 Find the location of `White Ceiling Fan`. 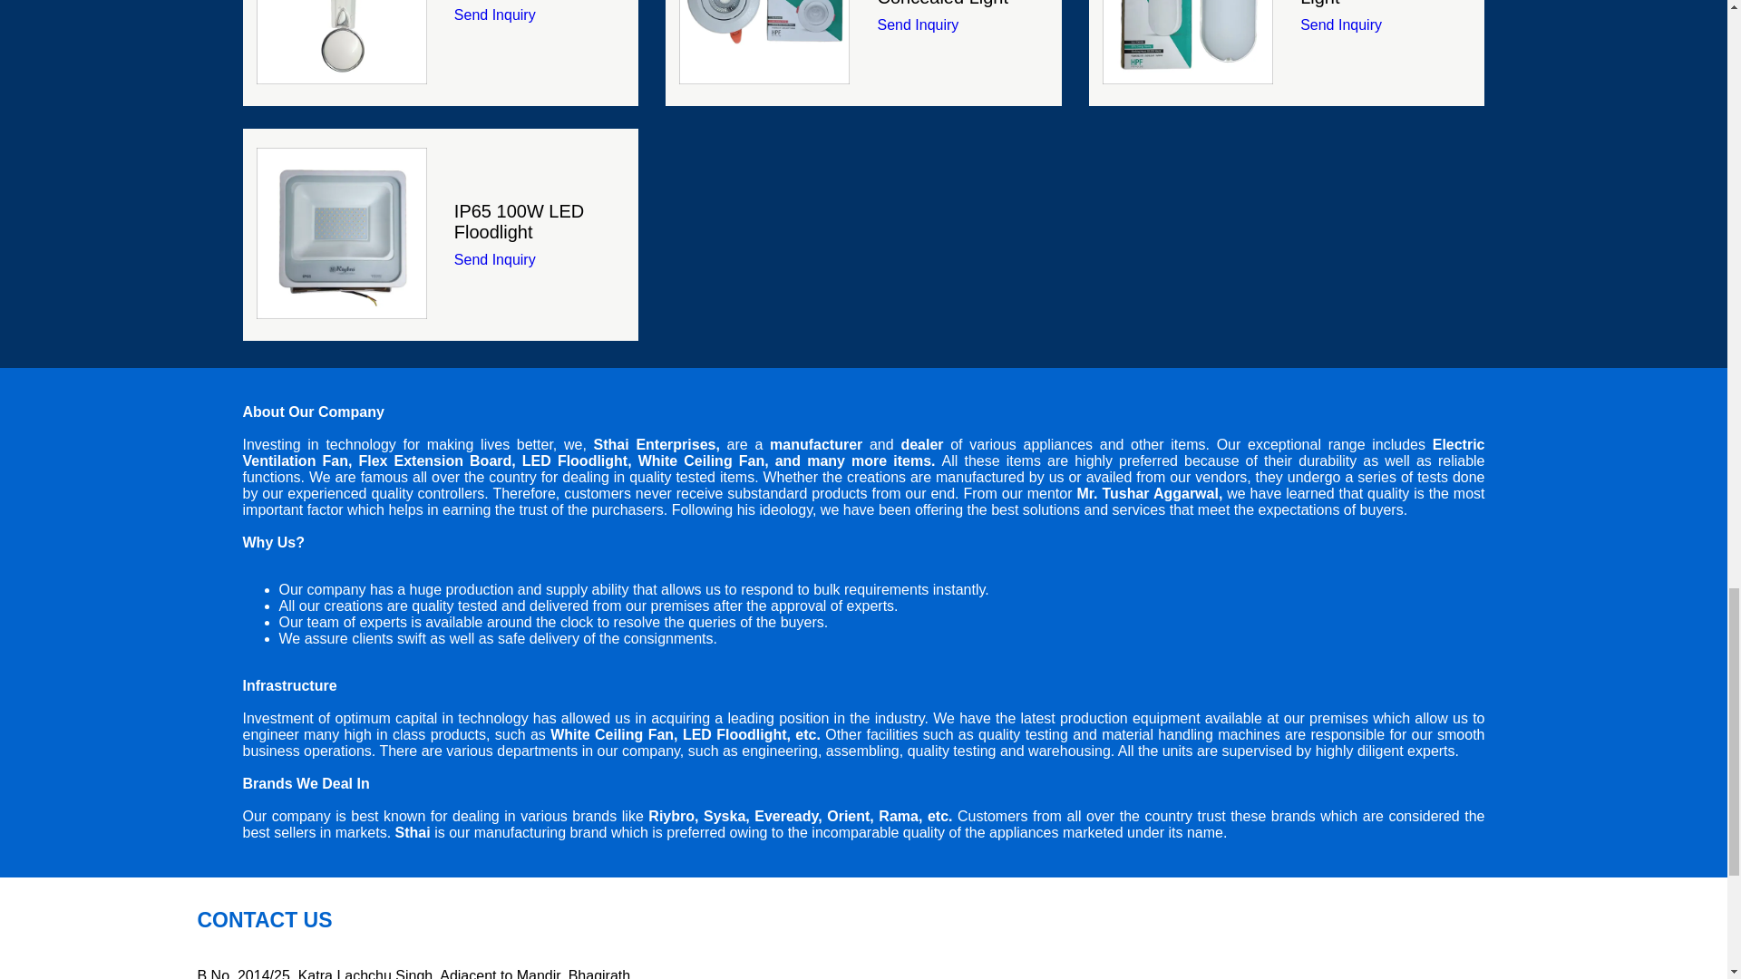

White Ceiling Fan is located at coordinates (341, 44).